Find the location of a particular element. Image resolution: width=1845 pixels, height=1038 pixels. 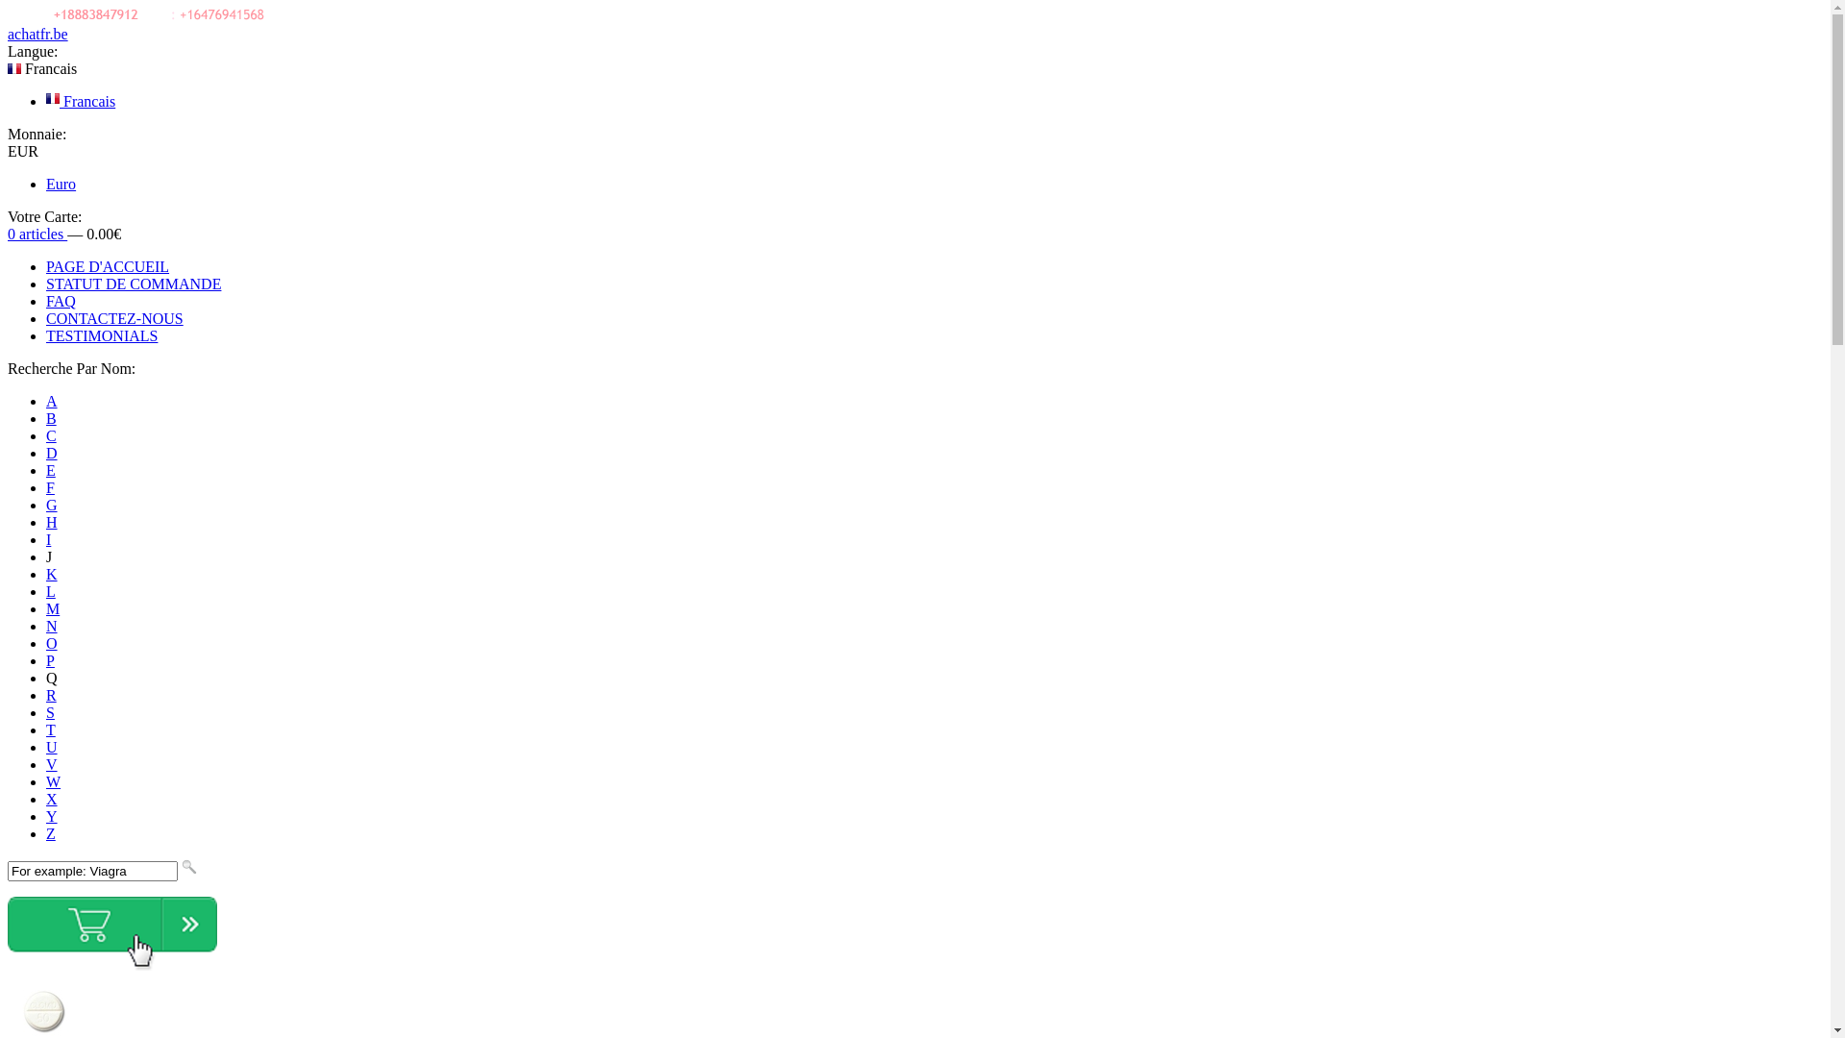

G is located at coordinates (52, 506).